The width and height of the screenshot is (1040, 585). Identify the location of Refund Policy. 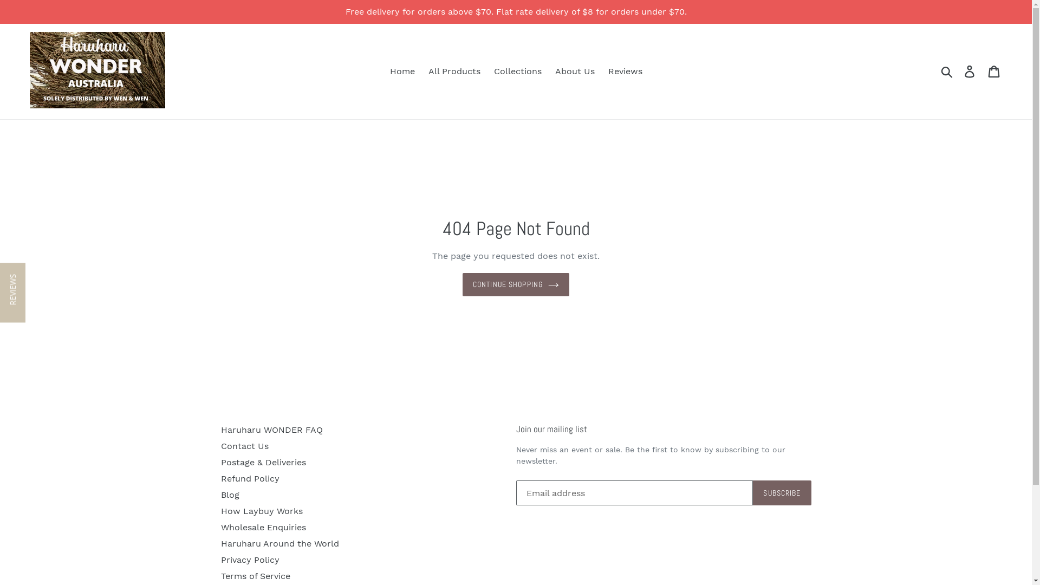
(250, 479).